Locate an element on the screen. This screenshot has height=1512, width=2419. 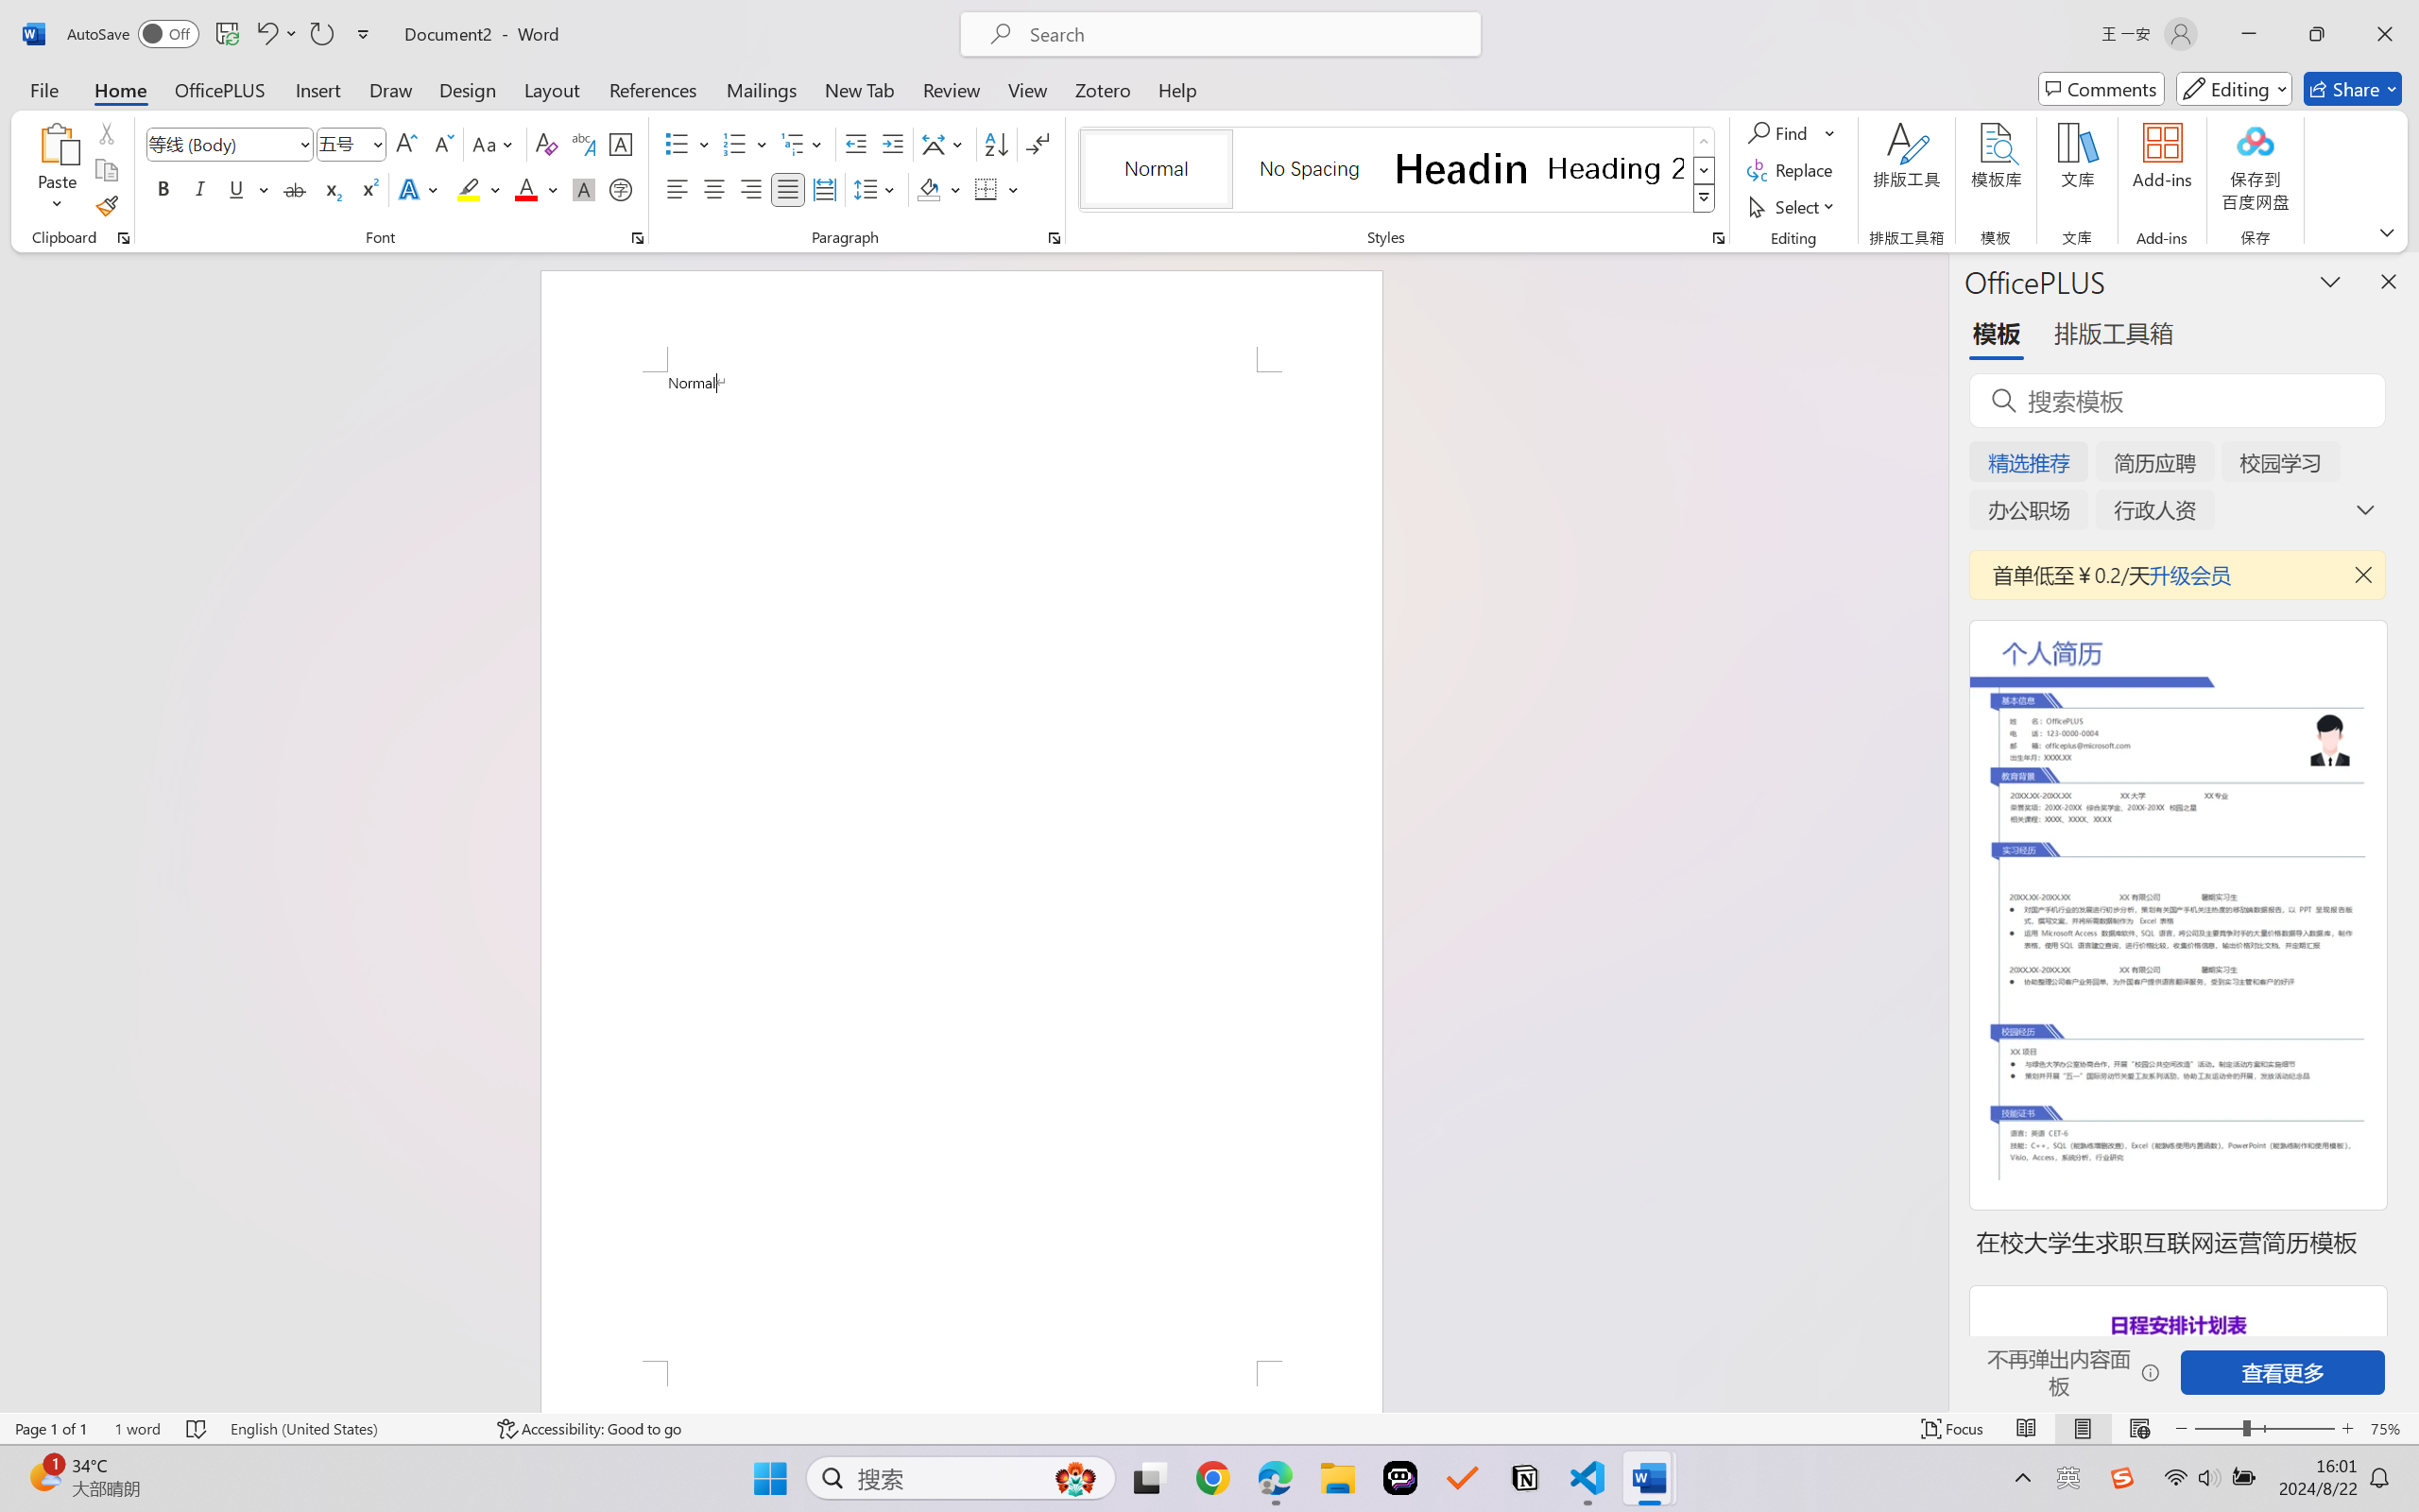
Minimize is located at coordinates (2249, 34).